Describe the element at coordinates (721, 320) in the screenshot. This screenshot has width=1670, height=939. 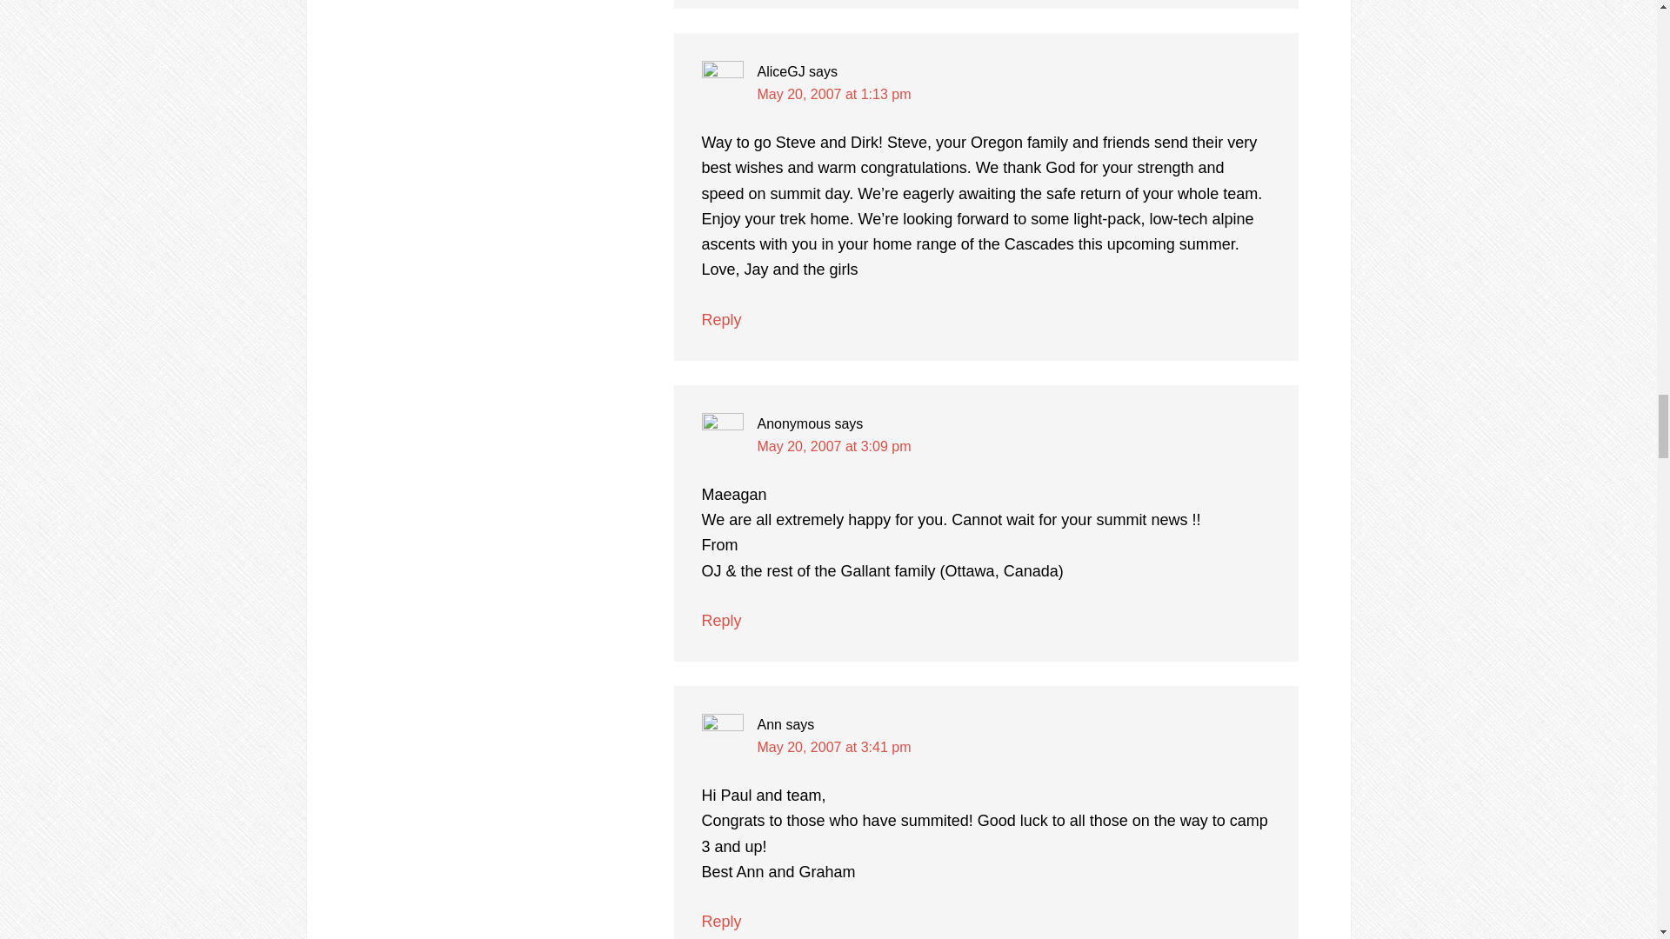
I see `Reply` at that location.